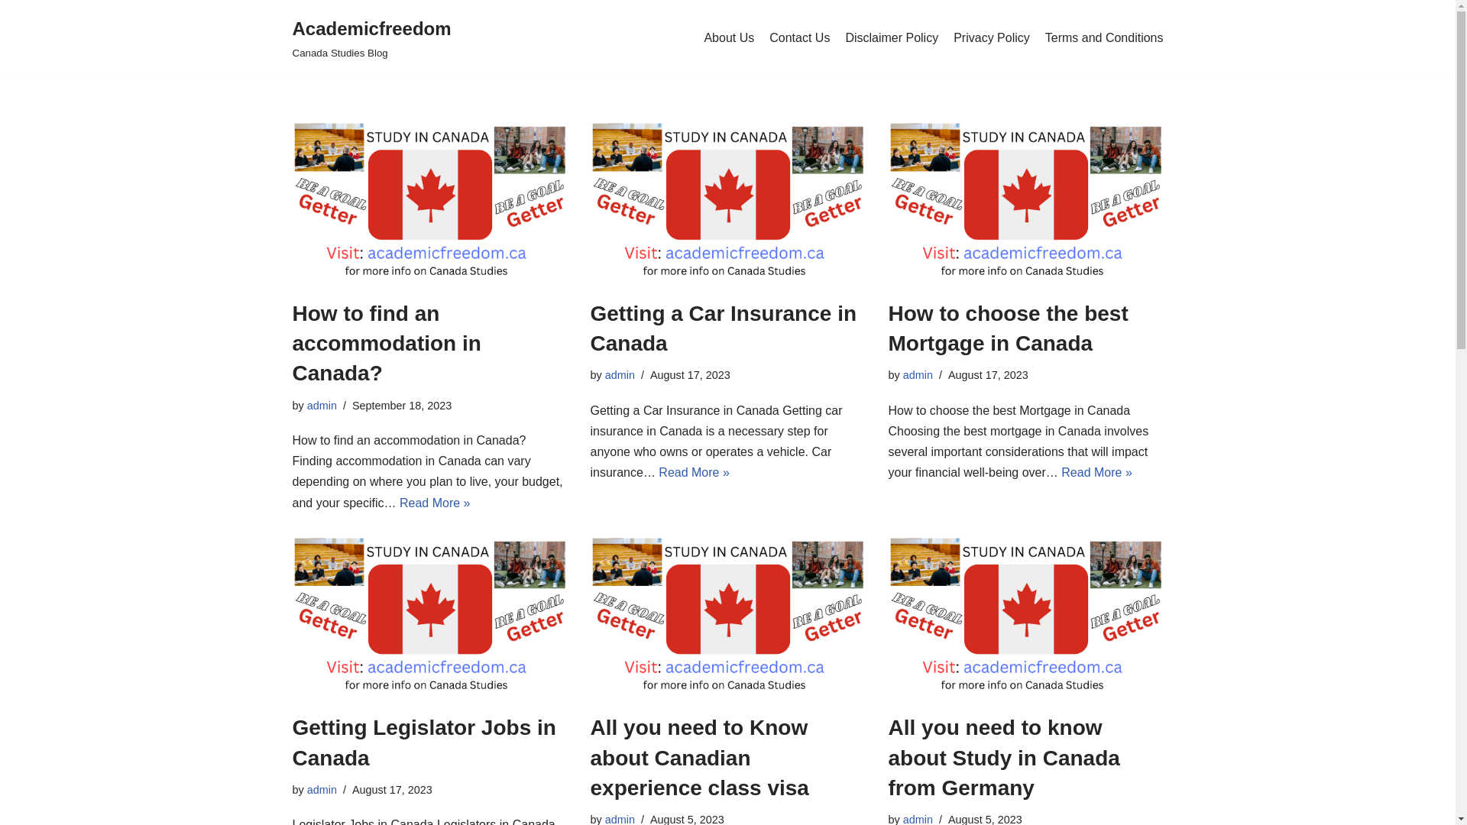 The image size is (1467, 825). I want to click on Getting a Car Insurance in Canada, so click(723, 328).